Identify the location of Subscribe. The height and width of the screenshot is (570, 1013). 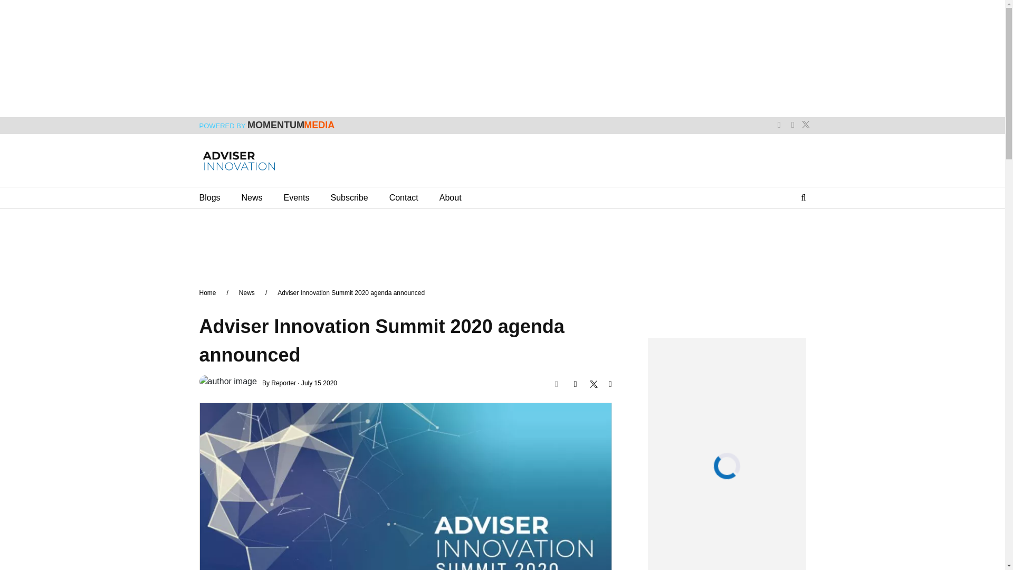
(348, 197).